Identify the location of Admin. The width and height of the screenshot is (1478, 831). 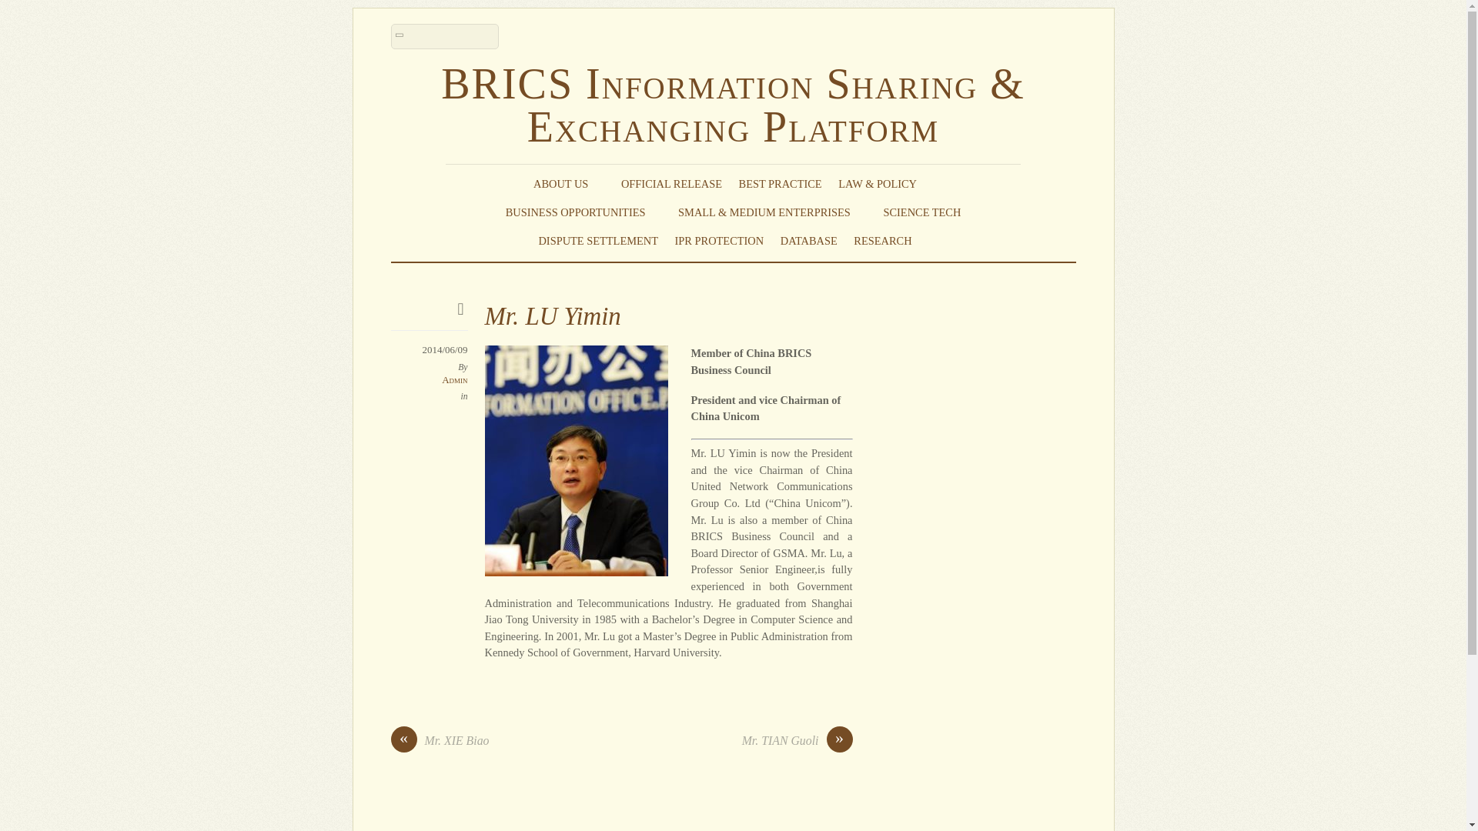
(454, 380).